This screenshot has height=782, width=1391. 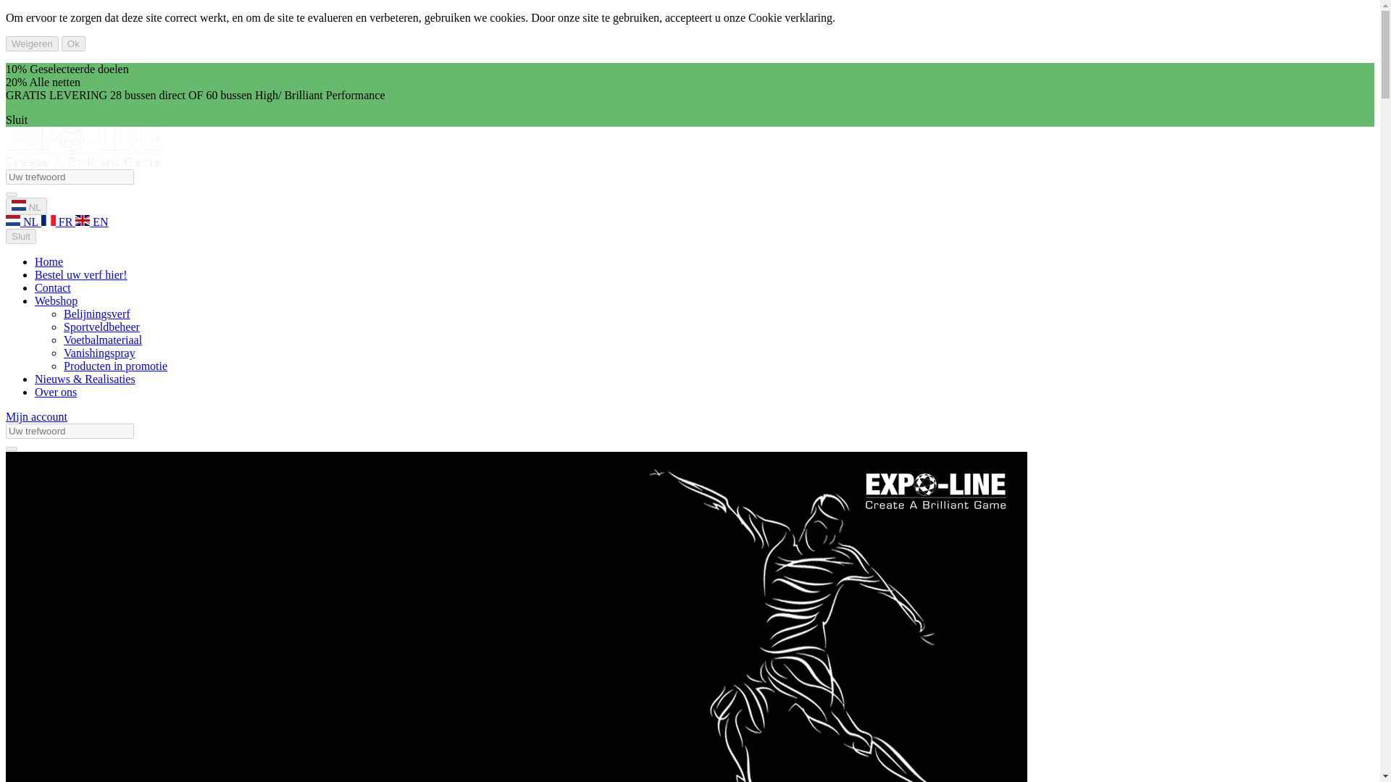 What do you see at coordinates (57, 301) in the screenshot?
I see `Webshop` at bounding box center [57, 301].